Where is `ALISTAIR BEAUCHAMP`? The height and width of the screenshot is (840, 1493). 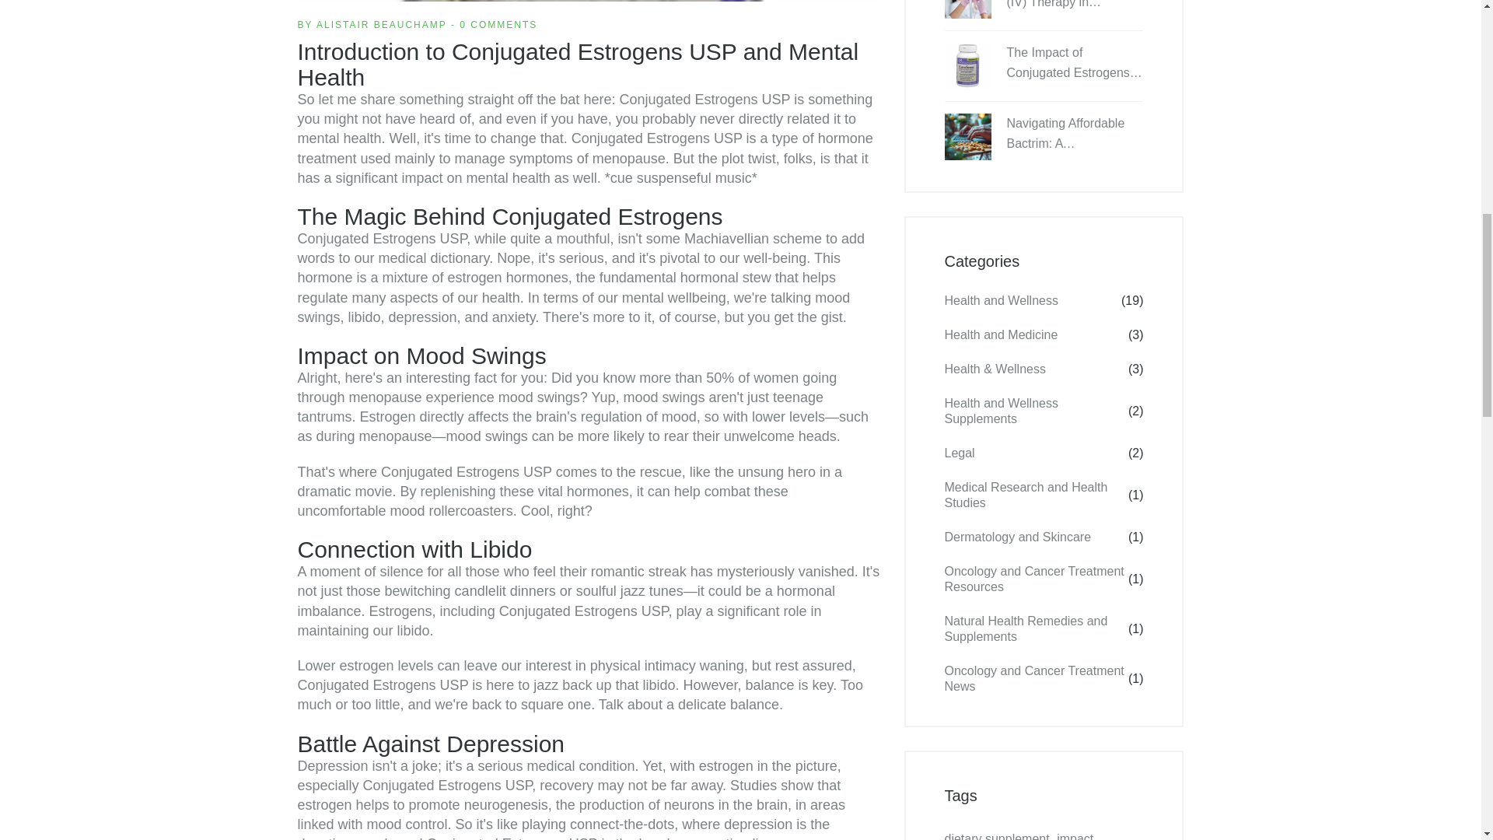 ALISTAIR BEAUCHAMP is located at coordinates (381, 24).